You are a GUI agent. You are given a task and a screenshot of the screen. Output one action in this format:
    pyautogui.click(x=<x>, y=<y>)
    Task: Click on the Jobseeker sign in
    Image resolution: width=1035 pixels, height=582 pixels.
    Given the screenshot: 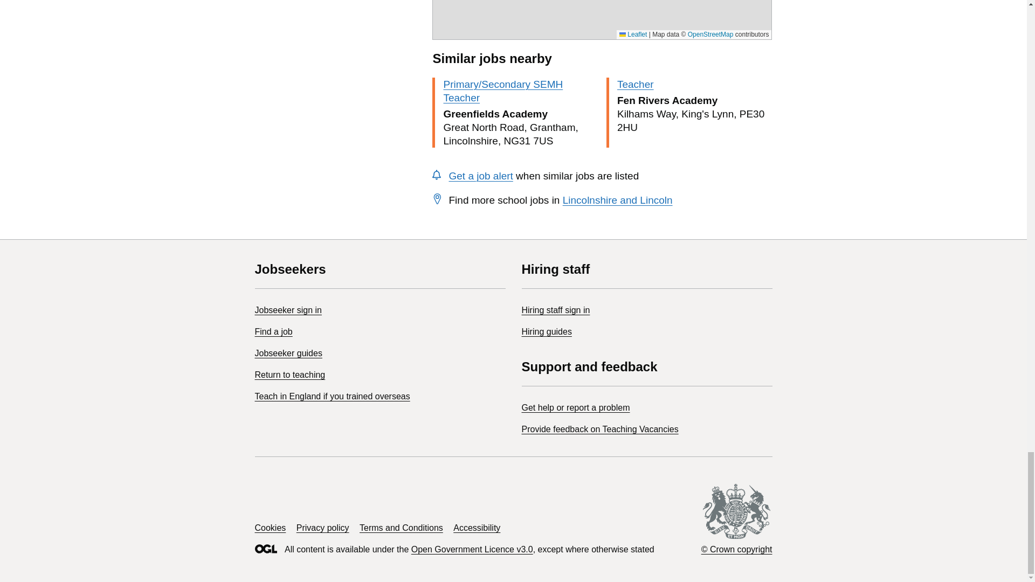 What is the action you would take?
    pyautogui.click(x=288, y=310)
    